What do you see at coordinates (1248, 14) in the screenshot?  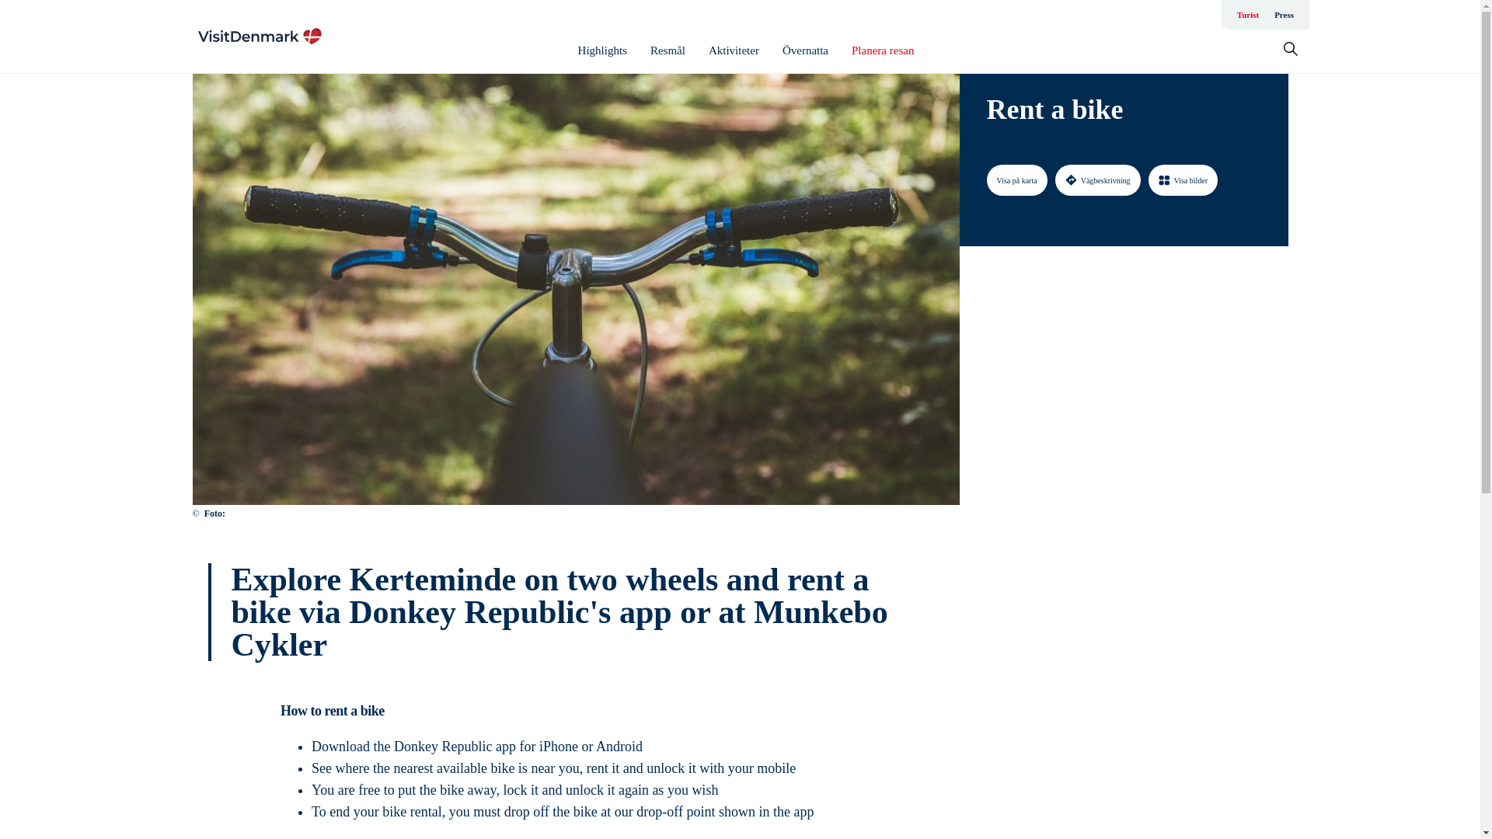 I see `Turist` at bounding box center [1248, 14].